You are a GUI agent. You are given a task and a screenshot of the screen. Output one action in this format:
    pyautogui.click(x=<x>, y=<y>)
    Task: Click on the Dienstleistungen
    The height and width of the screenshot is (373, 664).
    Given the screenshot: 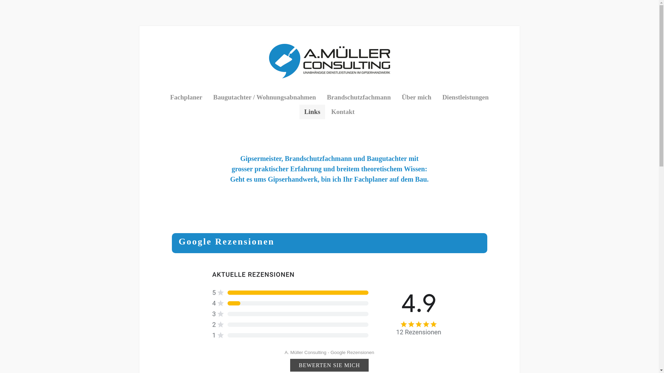 What is the action you would take?
    pyautogui.click(x=465, y=97)
    